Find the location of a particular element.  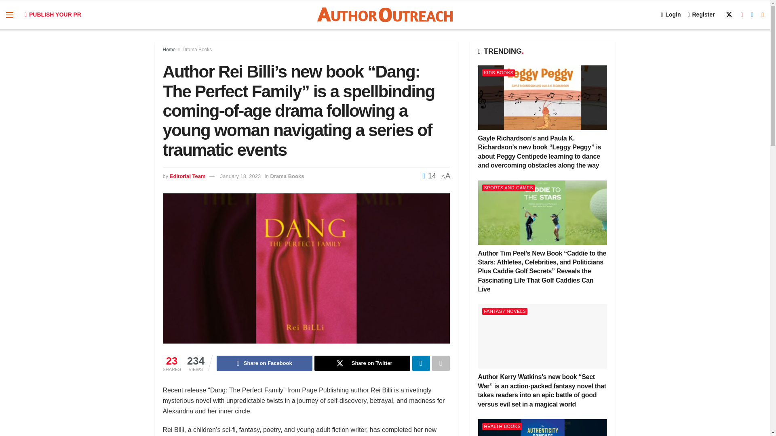

Register is located at coordinates (701, 15).